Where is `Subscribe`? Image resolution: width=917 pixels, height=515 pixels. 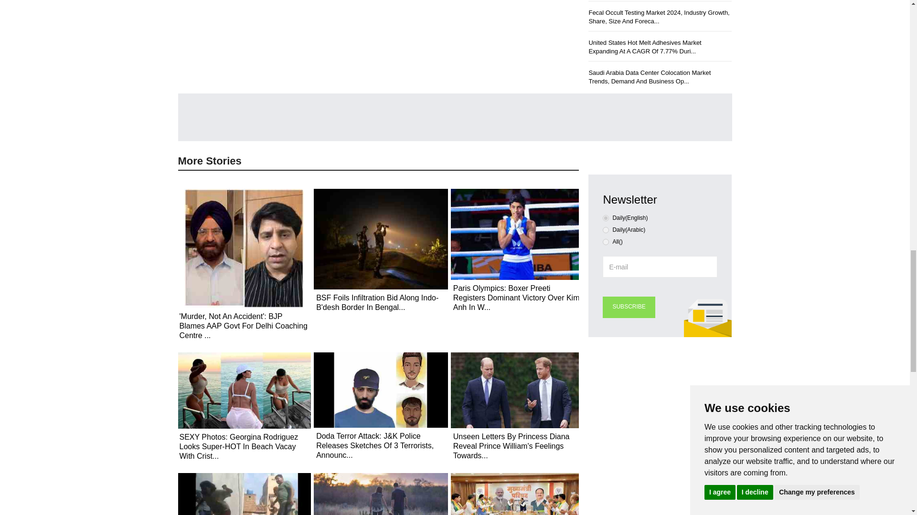
Subscribe is located at coordinates (629, 307).